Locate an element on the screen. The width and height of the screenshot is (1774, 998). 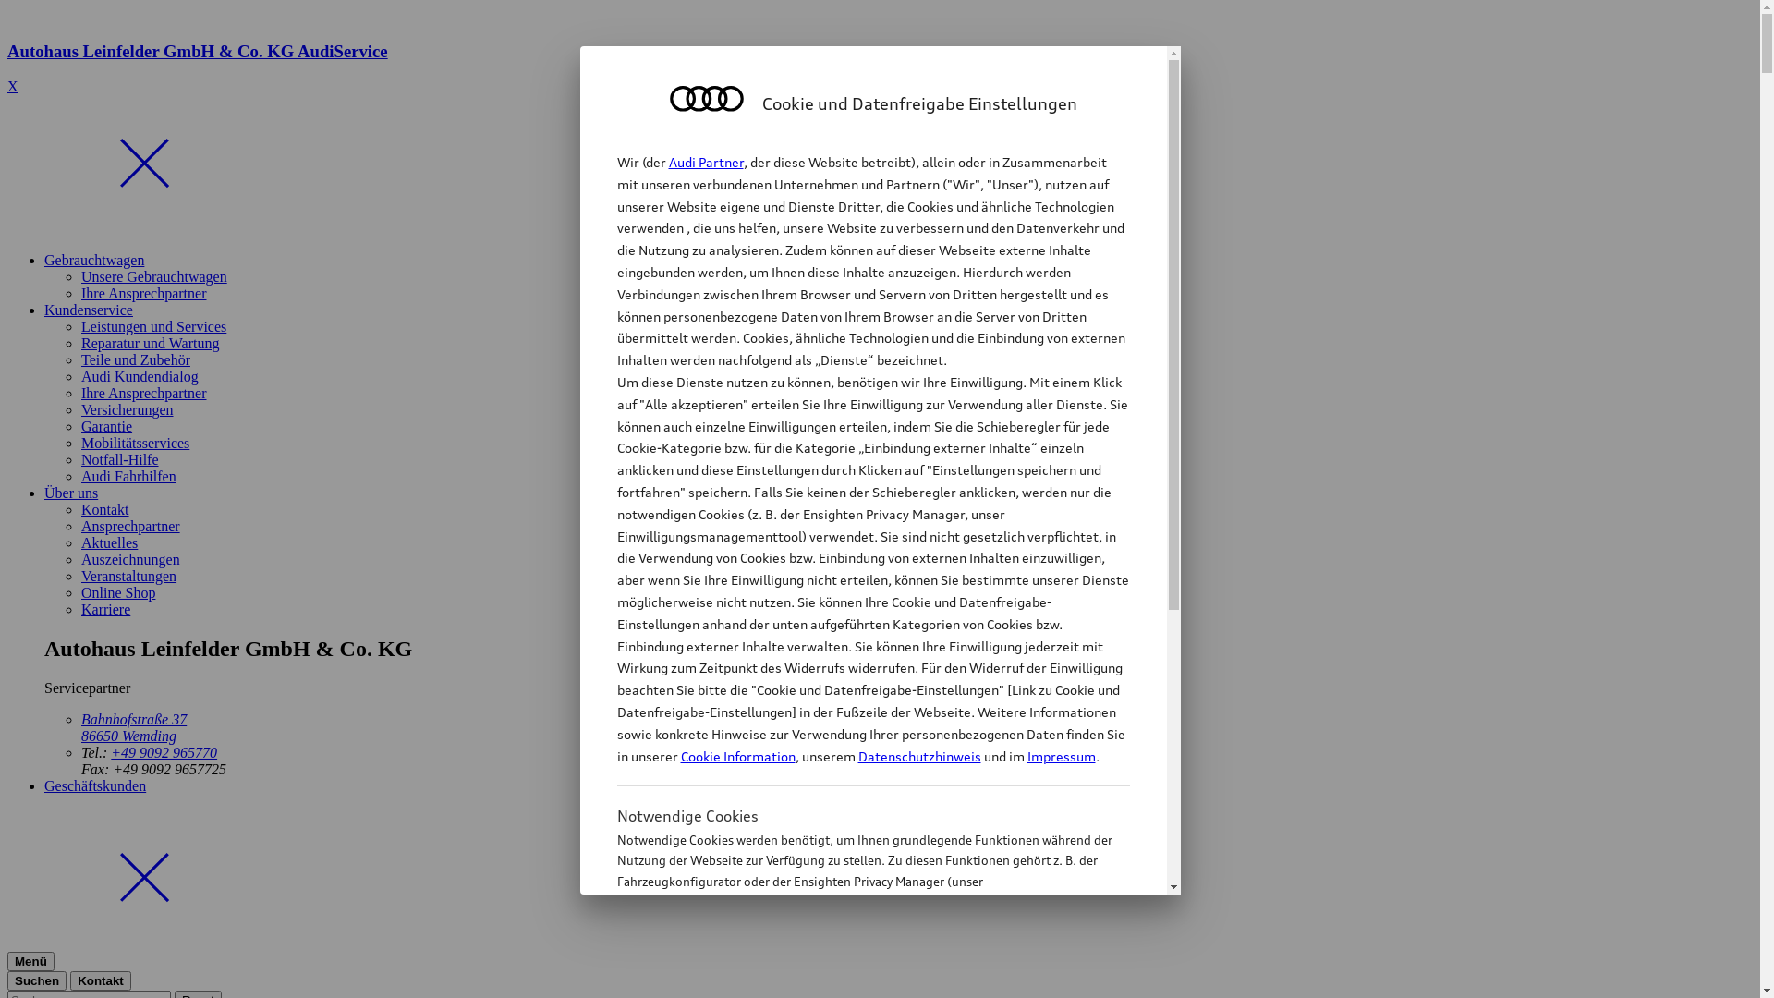
Cookie Information is located at coordinates (854, 973).